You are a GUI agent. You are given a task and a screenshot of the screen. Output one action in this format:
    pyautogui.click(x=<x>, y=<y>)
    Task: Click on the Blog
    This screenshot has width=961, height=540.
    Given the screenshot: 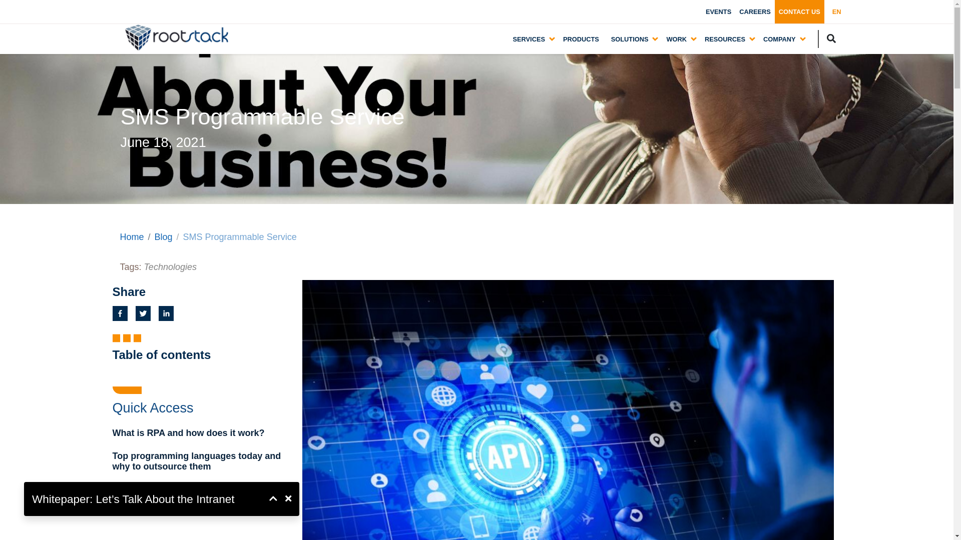 What is the action you would take?
    pyautogui.click(x=164, y=237)
    